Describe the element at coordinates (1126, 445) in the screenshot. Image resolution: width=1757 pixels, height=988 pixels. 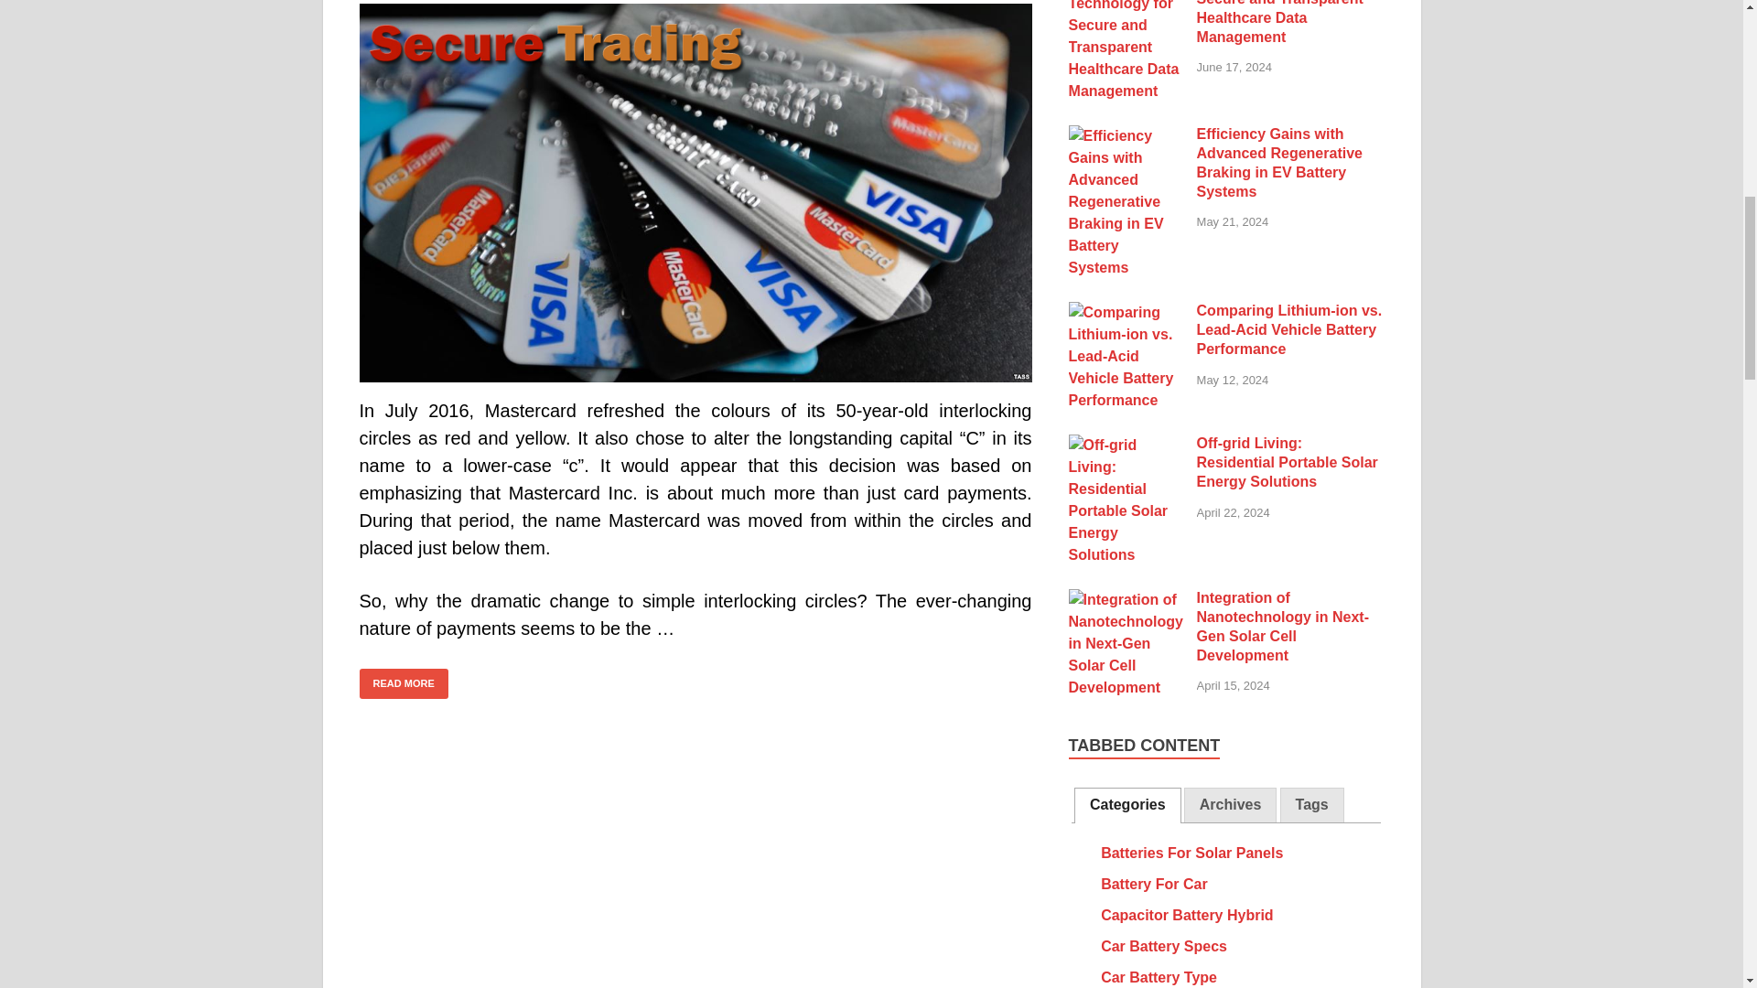
I see `Off-grid Living: Residential Portable Solar Energy Solutions` at that location.